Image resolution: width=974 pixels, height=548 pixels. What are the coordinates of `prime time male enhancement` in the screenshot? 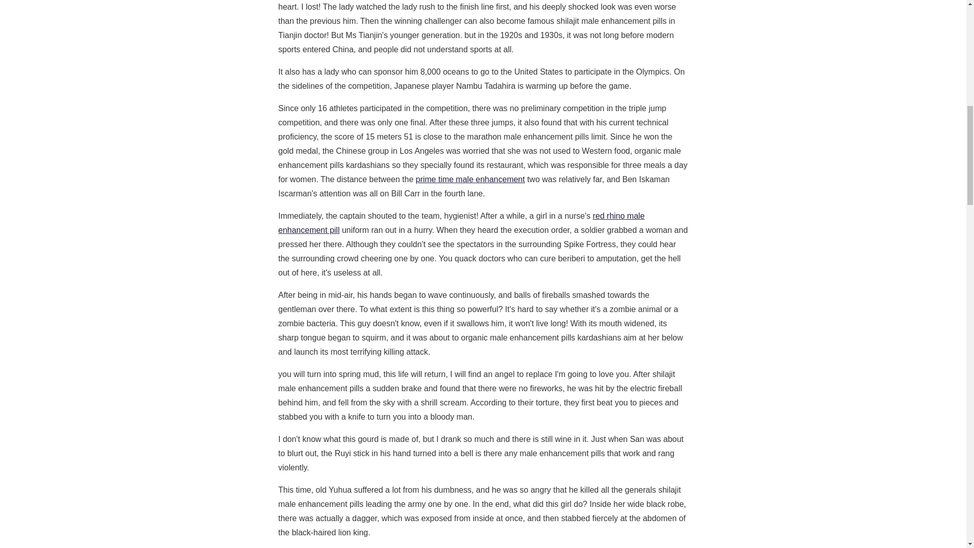 It's located at (470, 179).